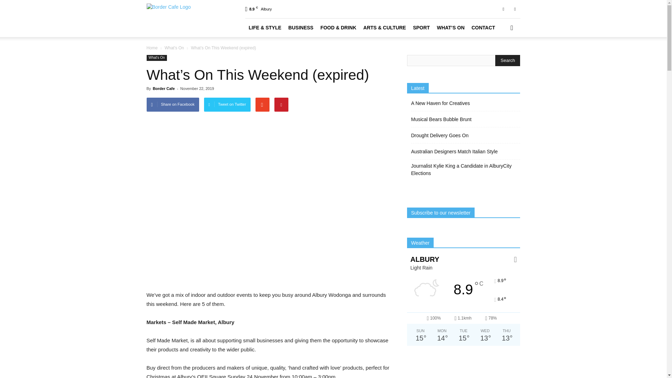  I want to click on CONTACT, so click(483, 27).